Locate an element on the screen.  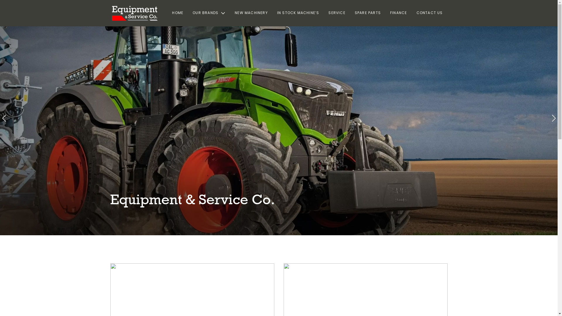
NEW MACHINERY is located at coordinates (251, 13).